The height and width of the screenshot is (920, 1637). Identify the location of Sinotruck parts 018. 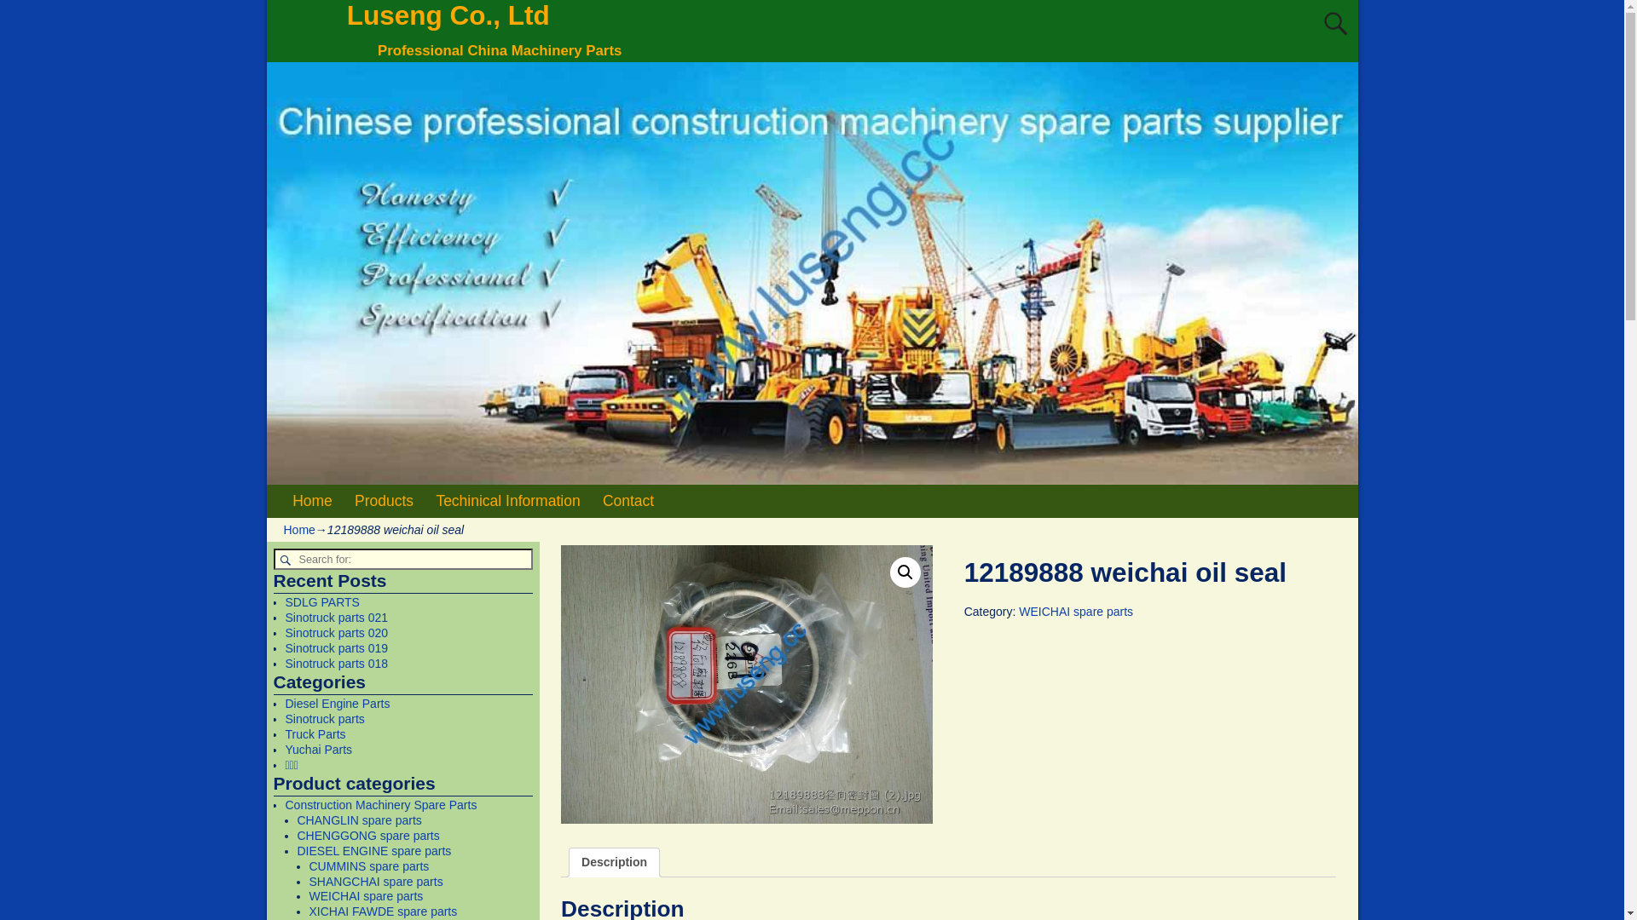
(336, 664).